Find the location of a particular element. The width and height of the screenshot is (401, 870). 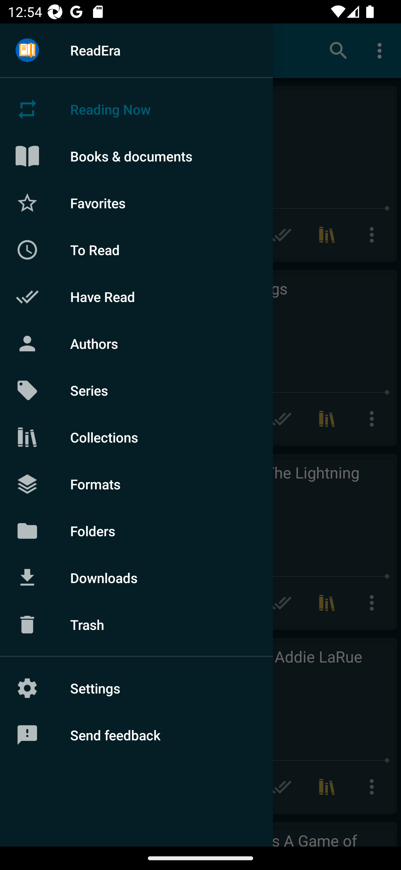

Have Read is located at coordinates (136, 297).